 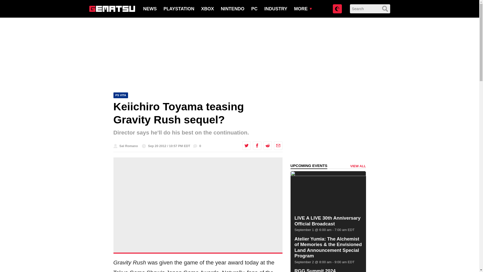 I want to click on MORE, so click(x=301, y=9).